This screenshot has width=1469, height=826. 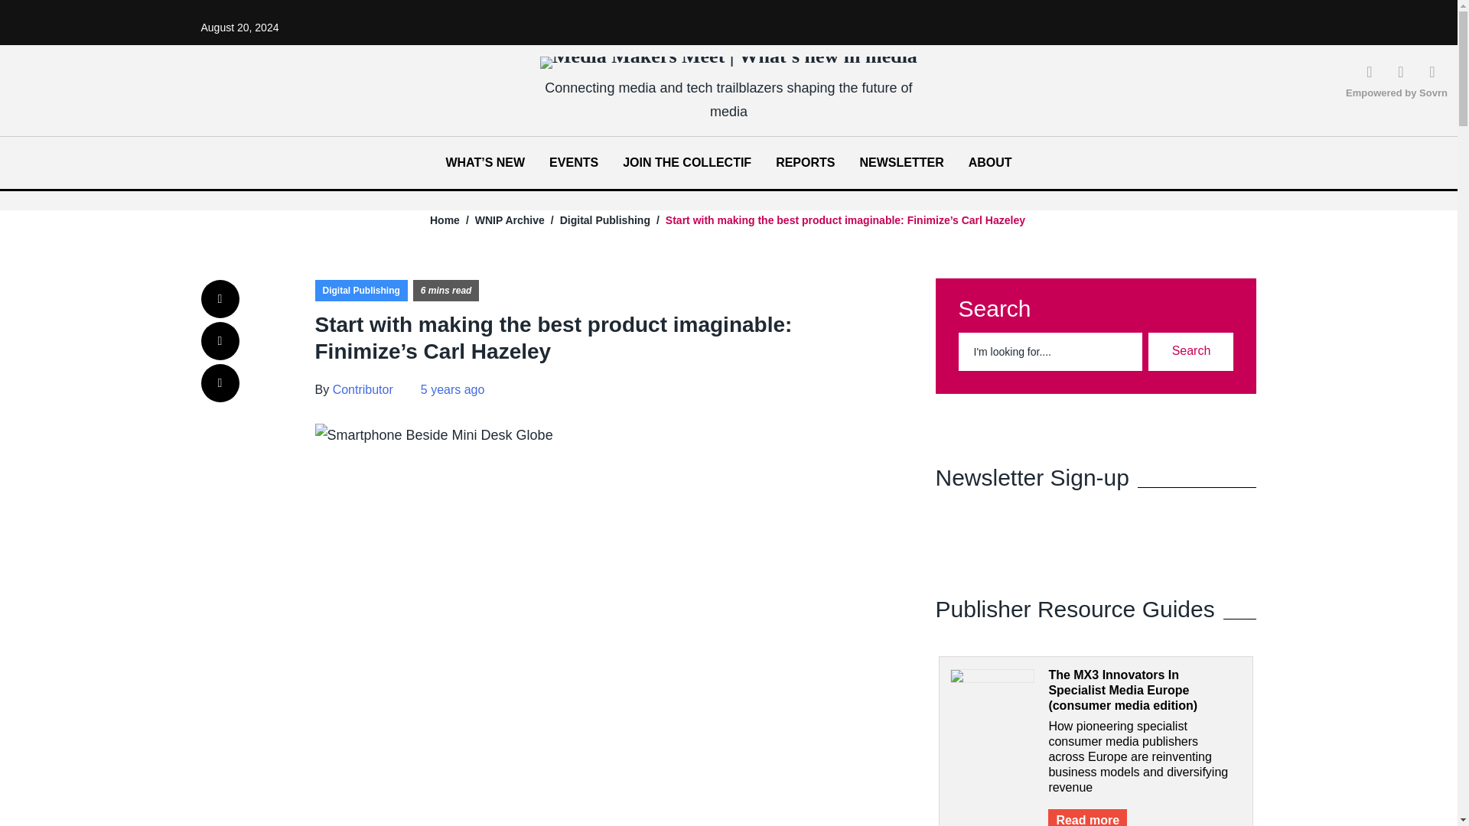 What do you see at coordinates (687, 162) in the screenshot?
I see `JOIN THE COLLECTIF` at bounding box center [687, 162].